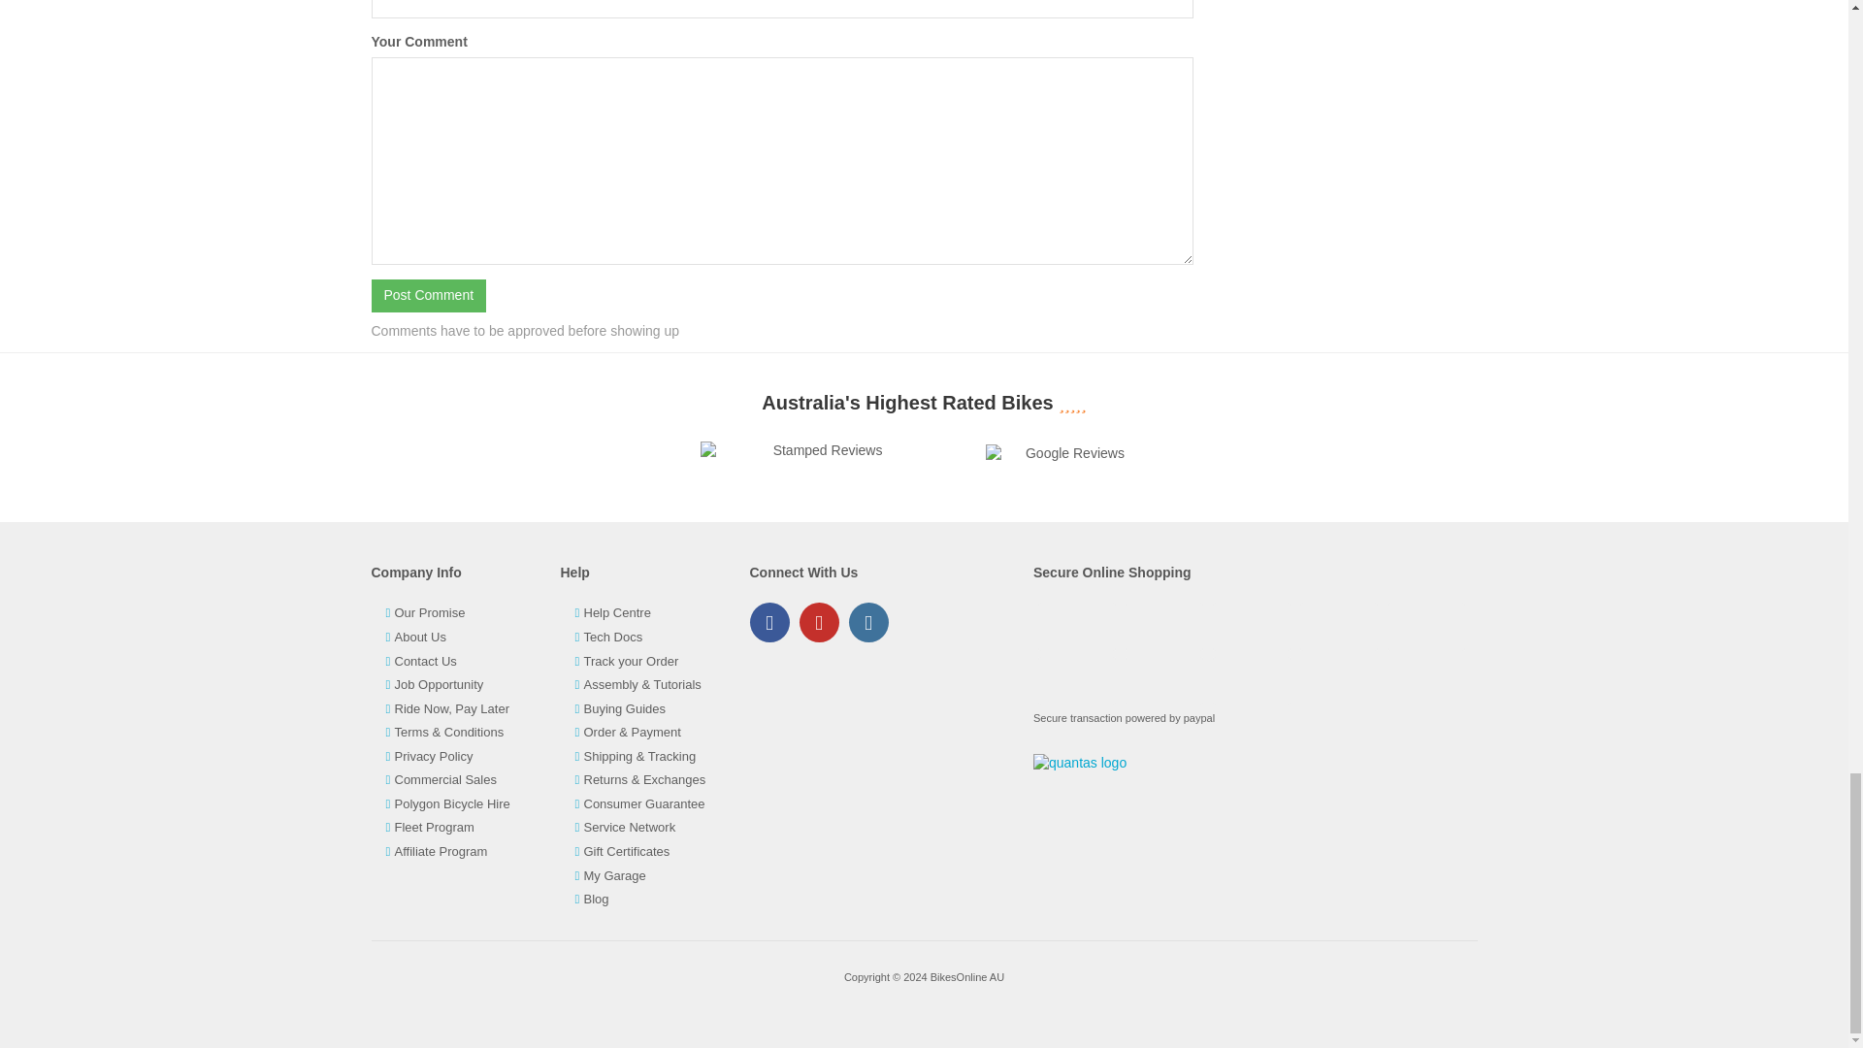 The width and height of the screenshot is (1863, 1048). I want to click on Visit our Instagram profile, so click(867, 623).